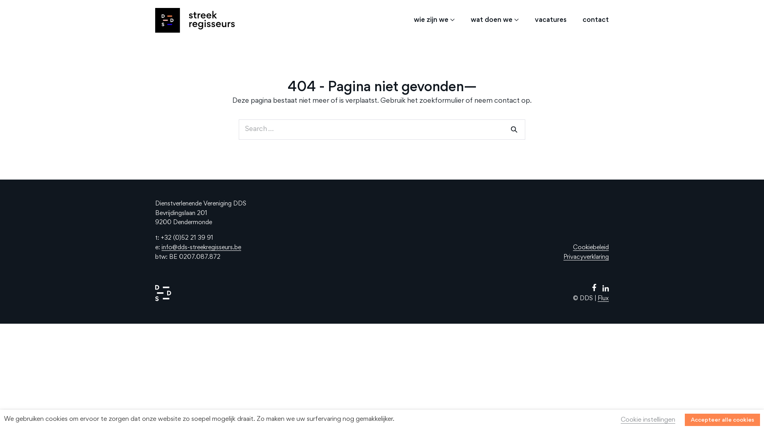  What do you see at coordinates (592, 20) in the screenshot?
I see `contact` at bounding box center [592, 20].